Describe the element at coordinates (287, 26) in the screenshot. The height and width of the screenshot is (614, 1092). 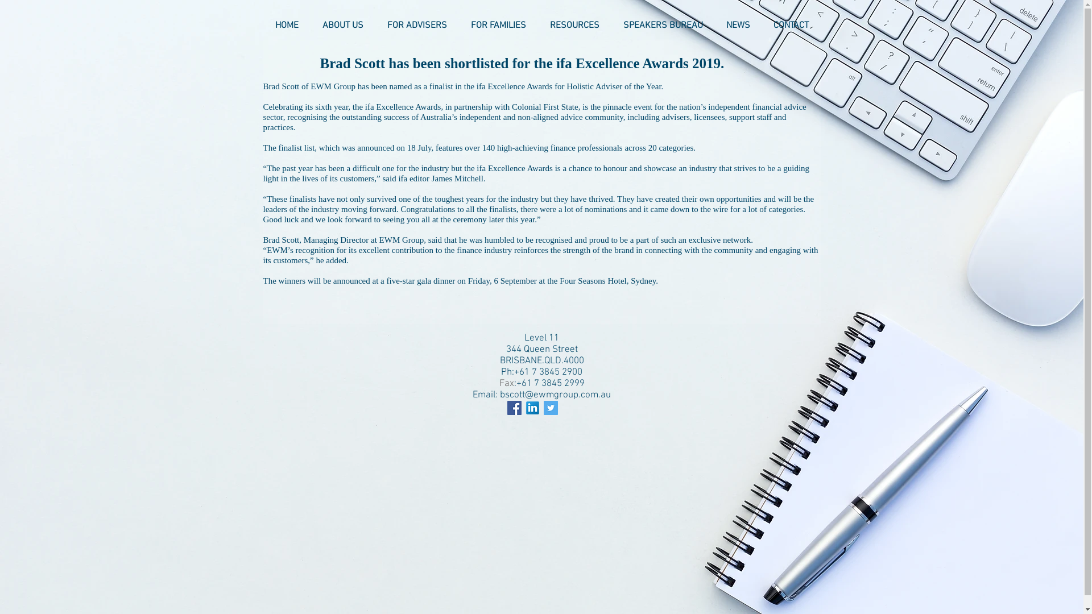
I see `HOME` at that location.